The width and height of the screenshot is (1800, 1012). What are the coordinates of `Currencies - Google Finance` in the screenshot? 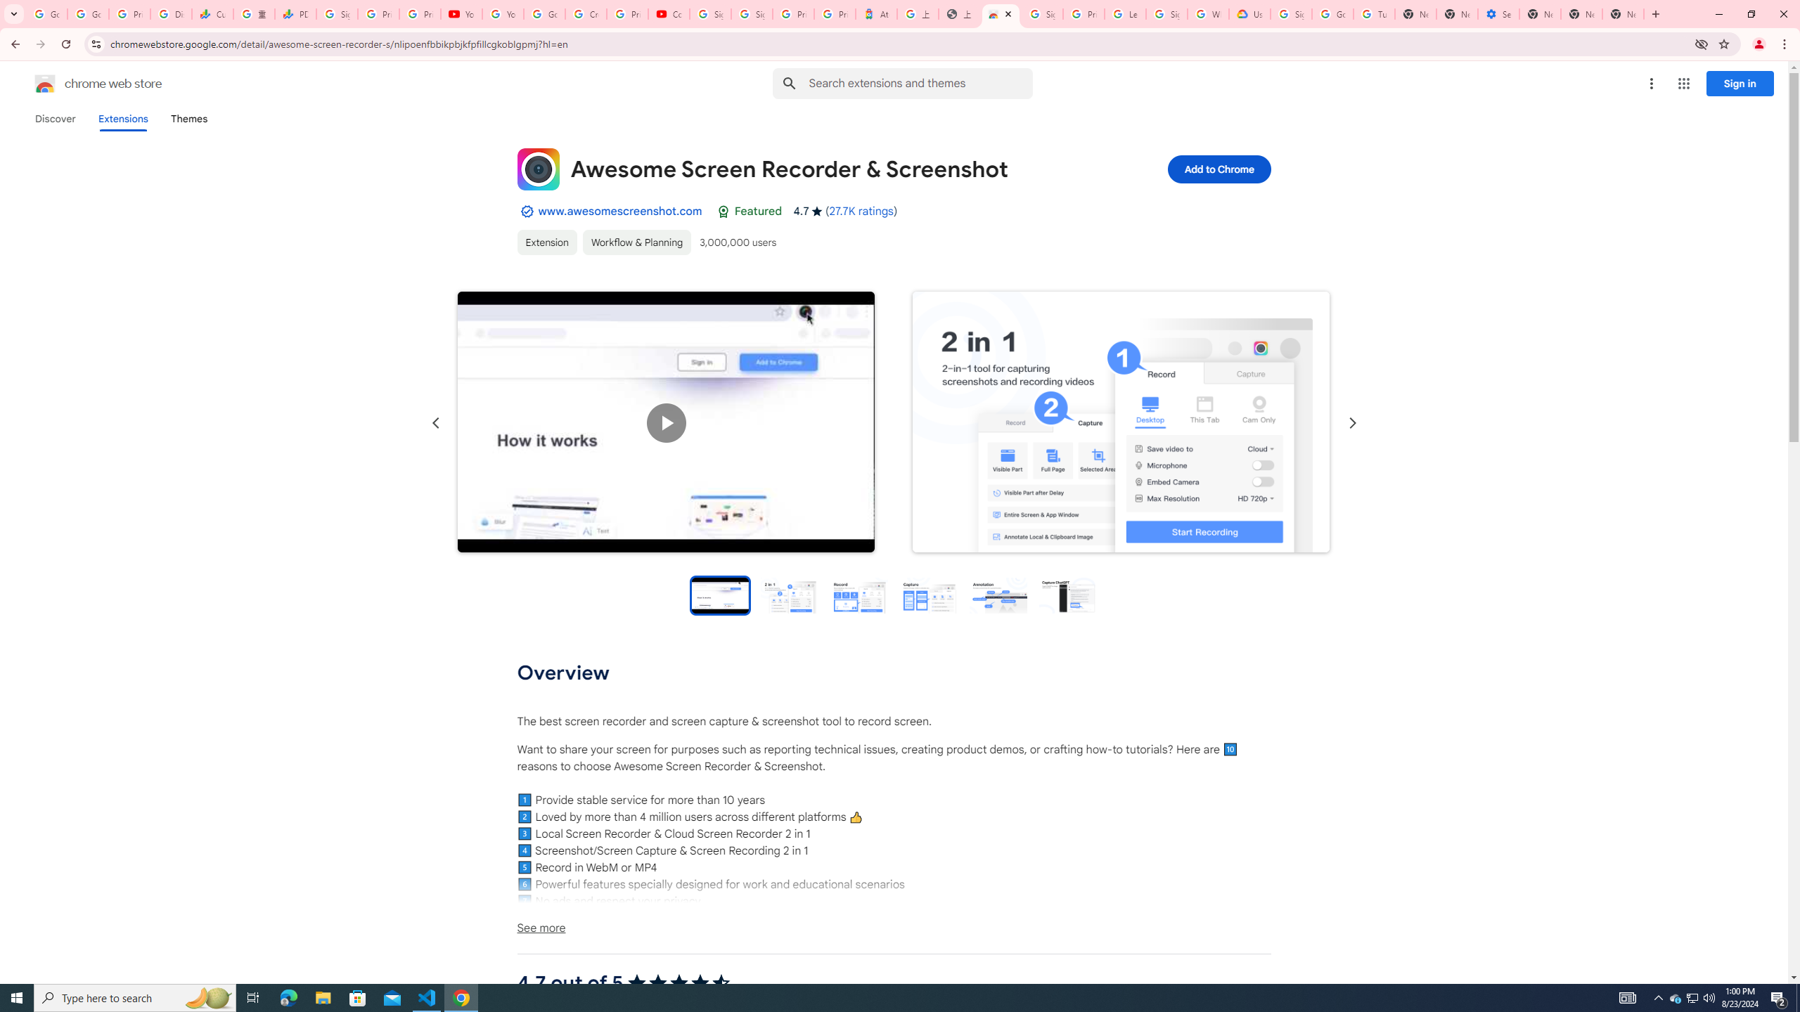 It's located at (212, 14).